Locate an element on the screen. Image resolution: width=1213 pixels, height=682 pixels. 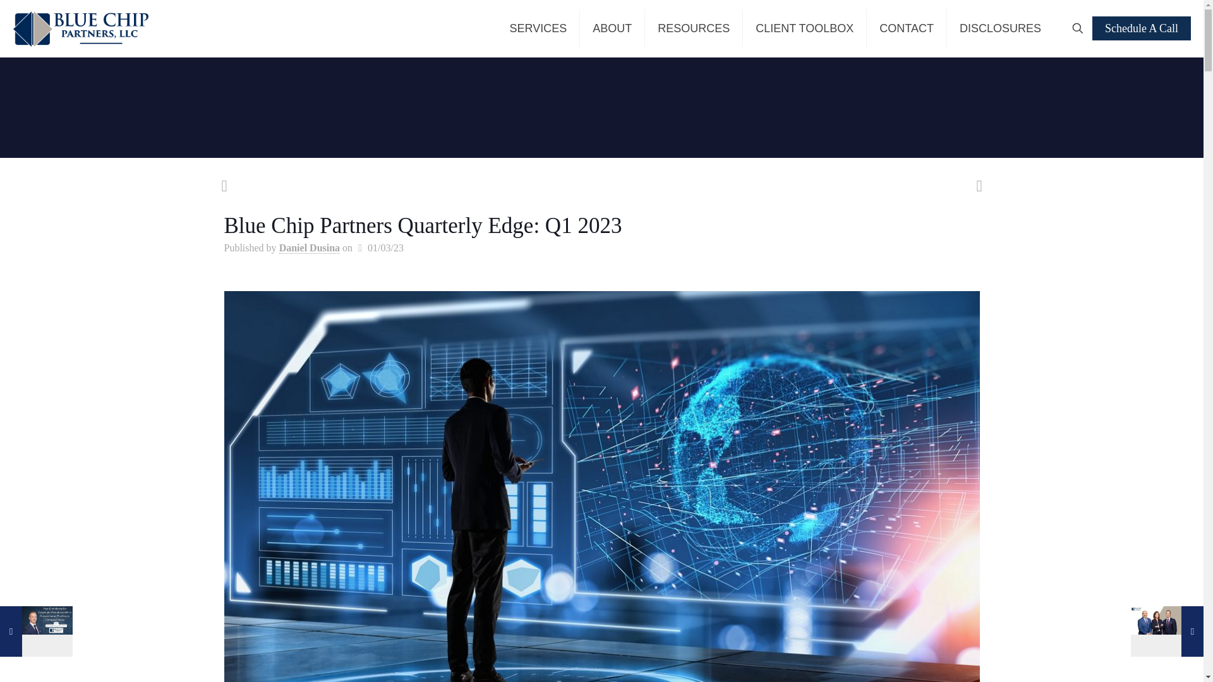
Blue Chip Partners is located at coordinates (80, 28).